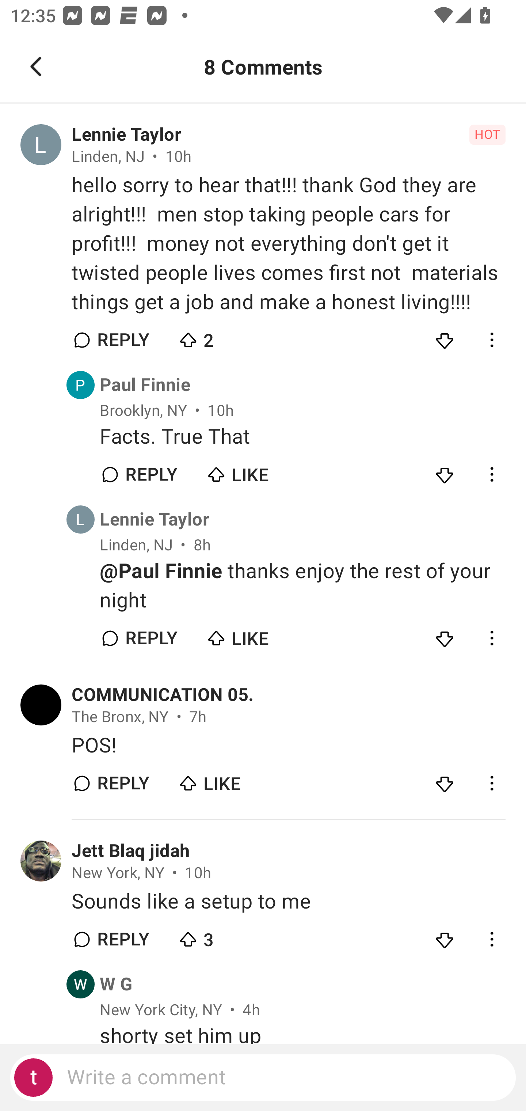 Image resolution: width=526 pixels, height=1111 pixels. I want to click on 2, so click(227, 337).